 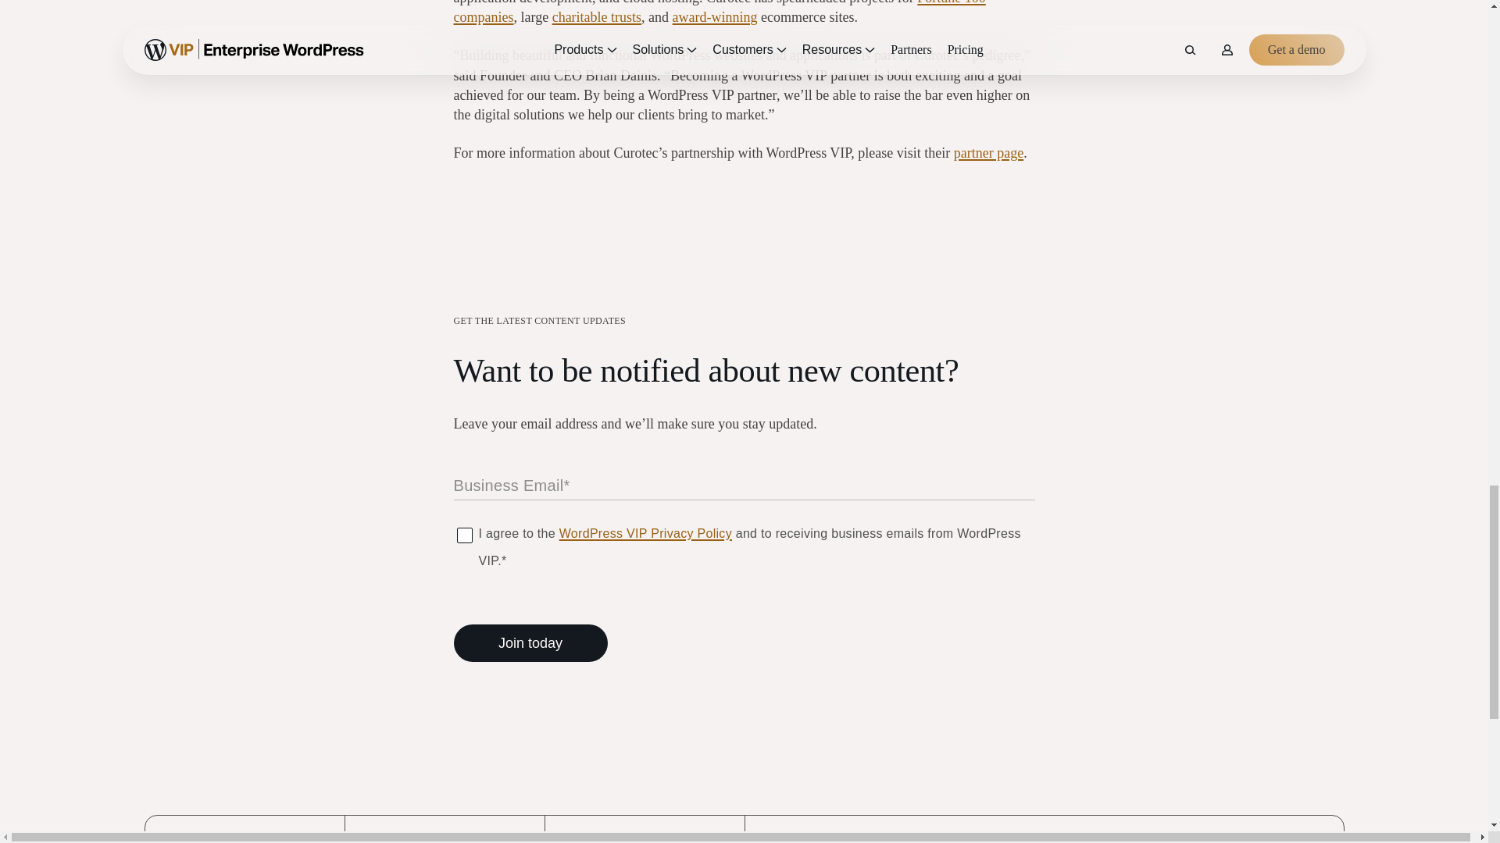 What do you see at coordinates (462, 534) in the screenshot?
I see `true` at bounding box center [462, 534].